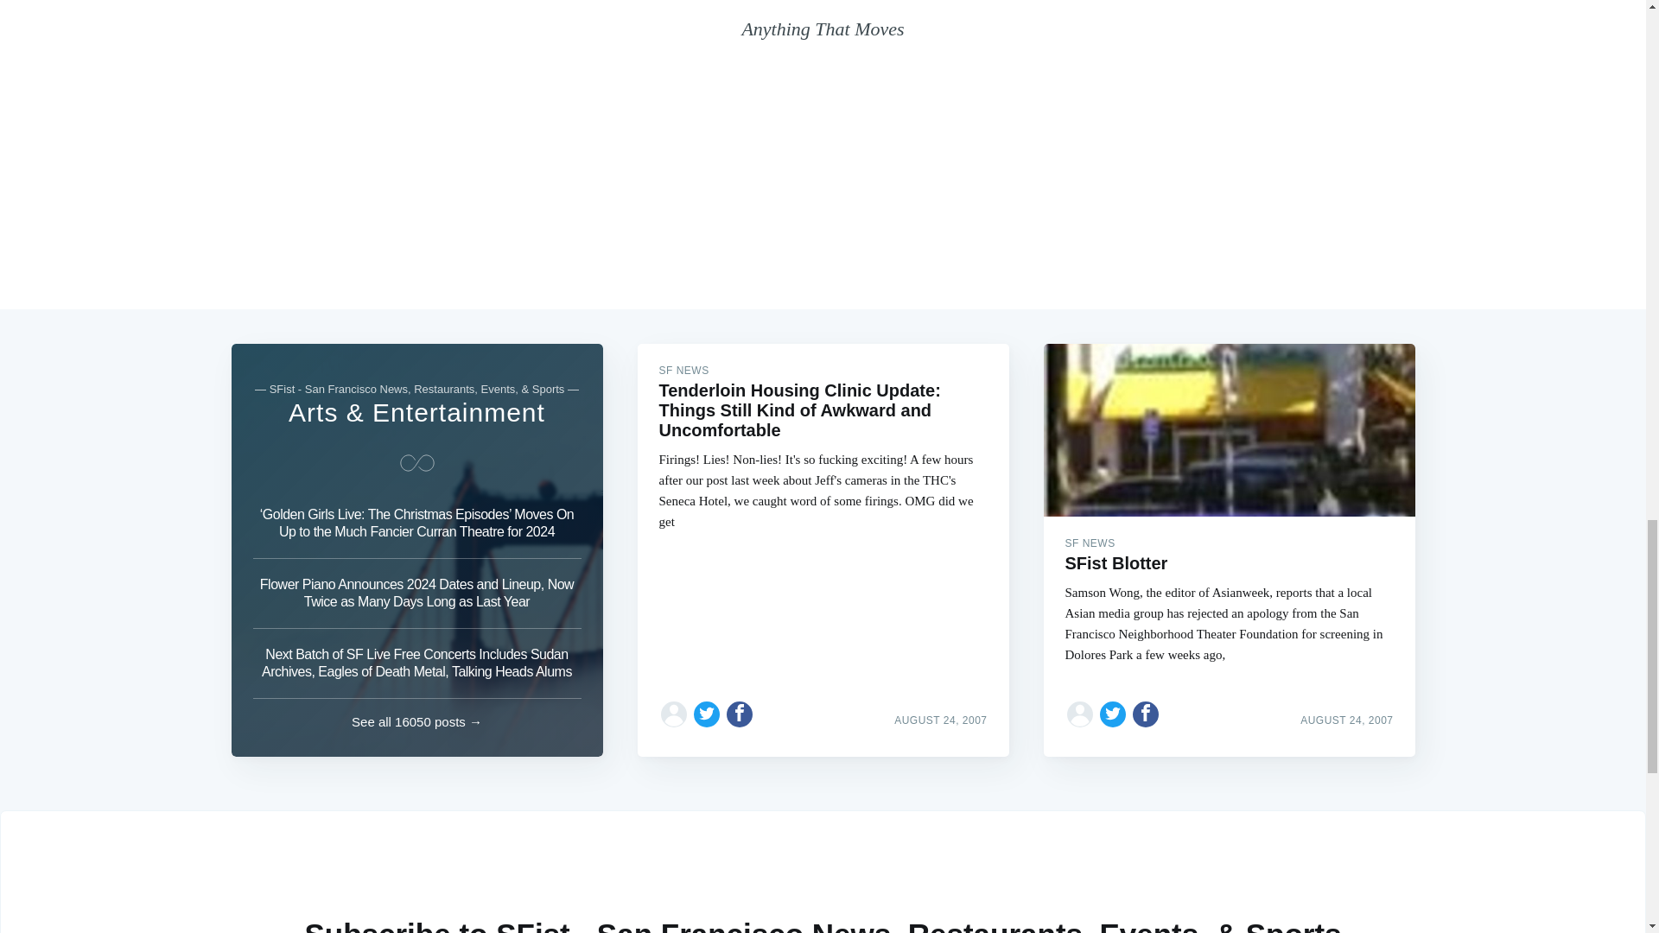  I want to click on Share on Twitter, so click(707, 714).